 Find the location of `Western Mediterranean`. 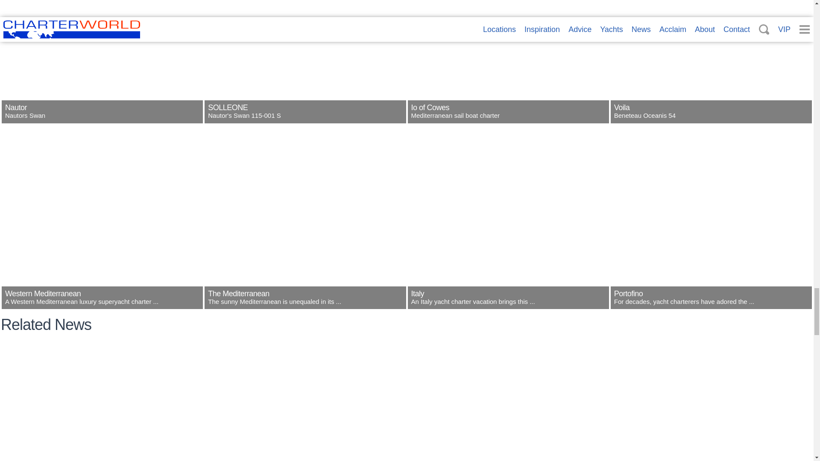

Western Mediterranean is located at coordinates (102, 304).